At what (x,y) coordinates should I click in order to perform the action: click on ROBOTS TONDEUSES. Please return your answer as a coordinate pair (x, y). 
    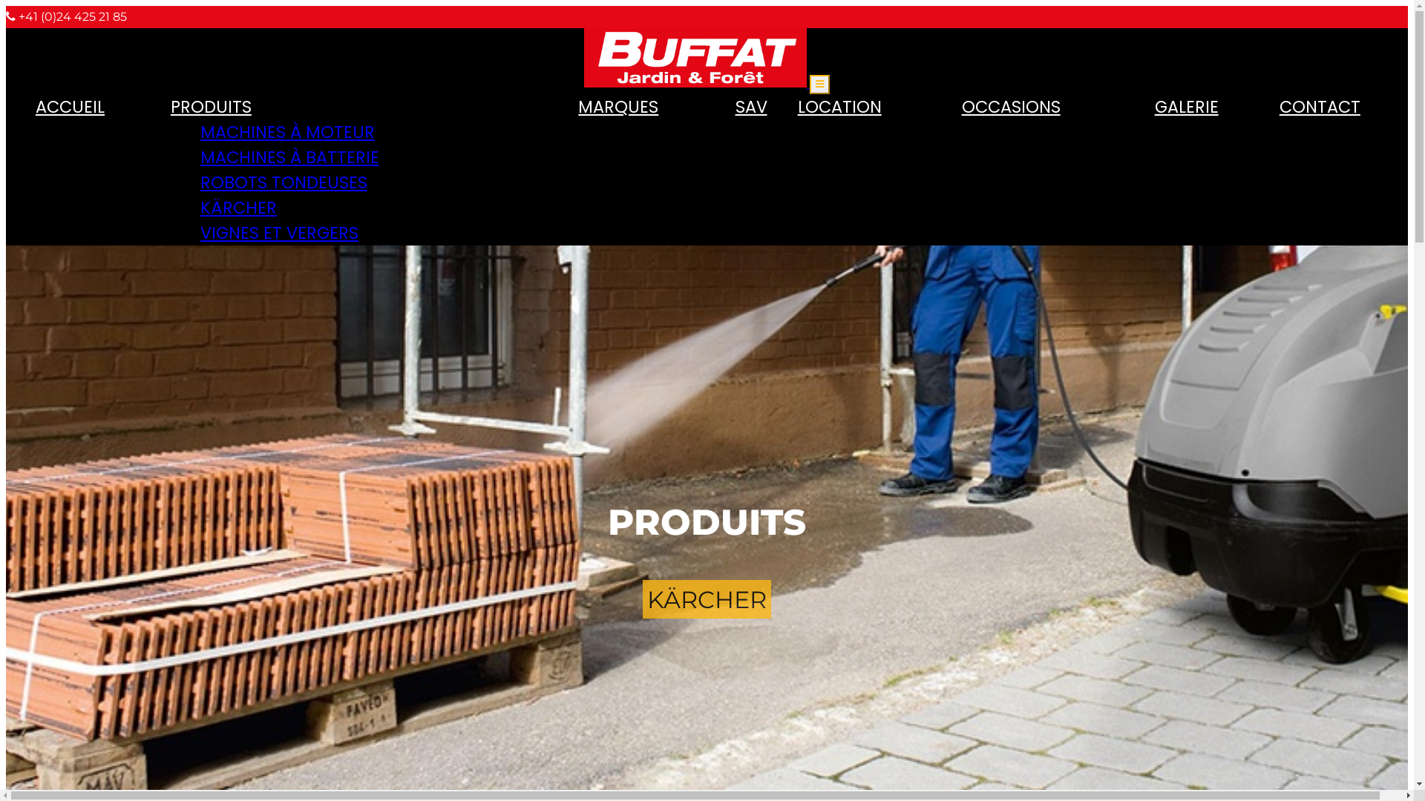
    Looking at the image, I should click on (284, 182).